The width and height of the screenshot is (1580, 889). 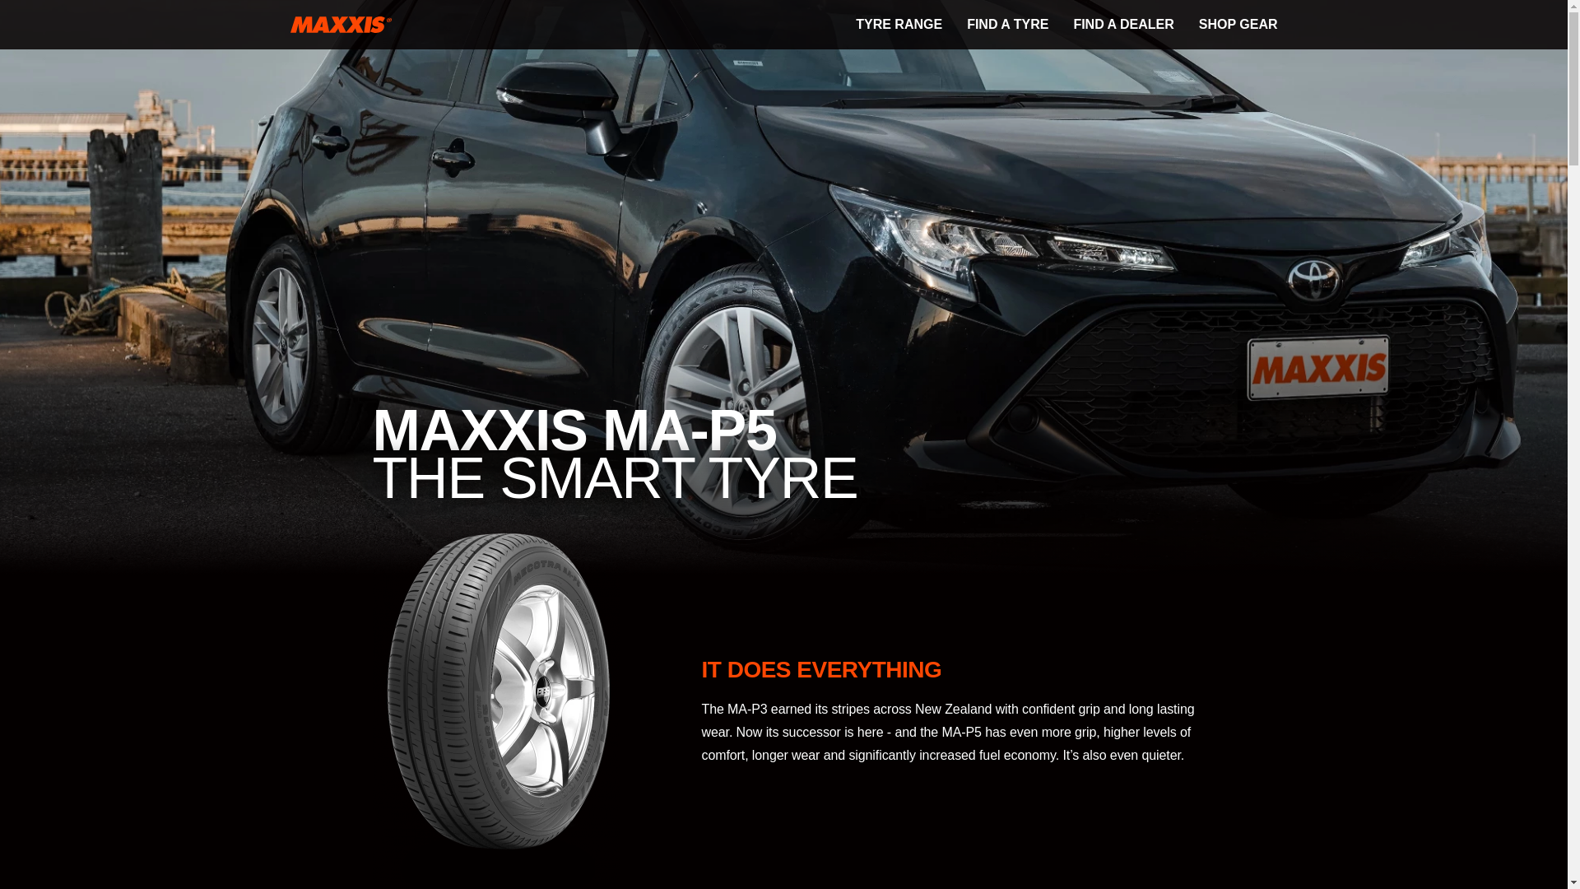 What do you see at coordinates (1122, 23) in the screenshot?
I see `FIND A DEALER` at bounding box center [1122, 23].